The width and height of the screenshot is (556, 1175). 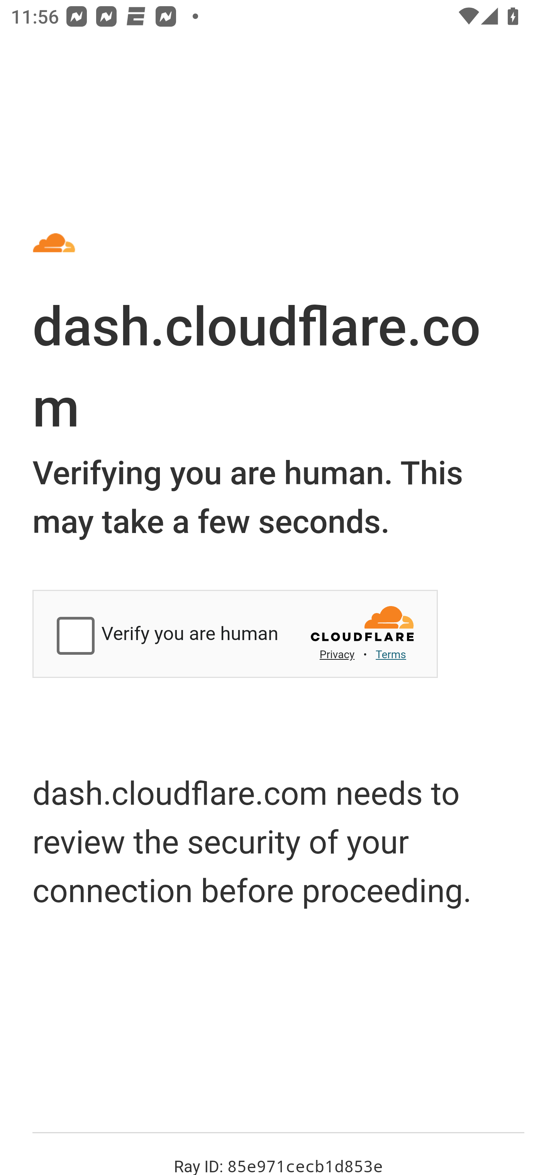 I want to click on Cloudflare, so click(x=363, y=628).